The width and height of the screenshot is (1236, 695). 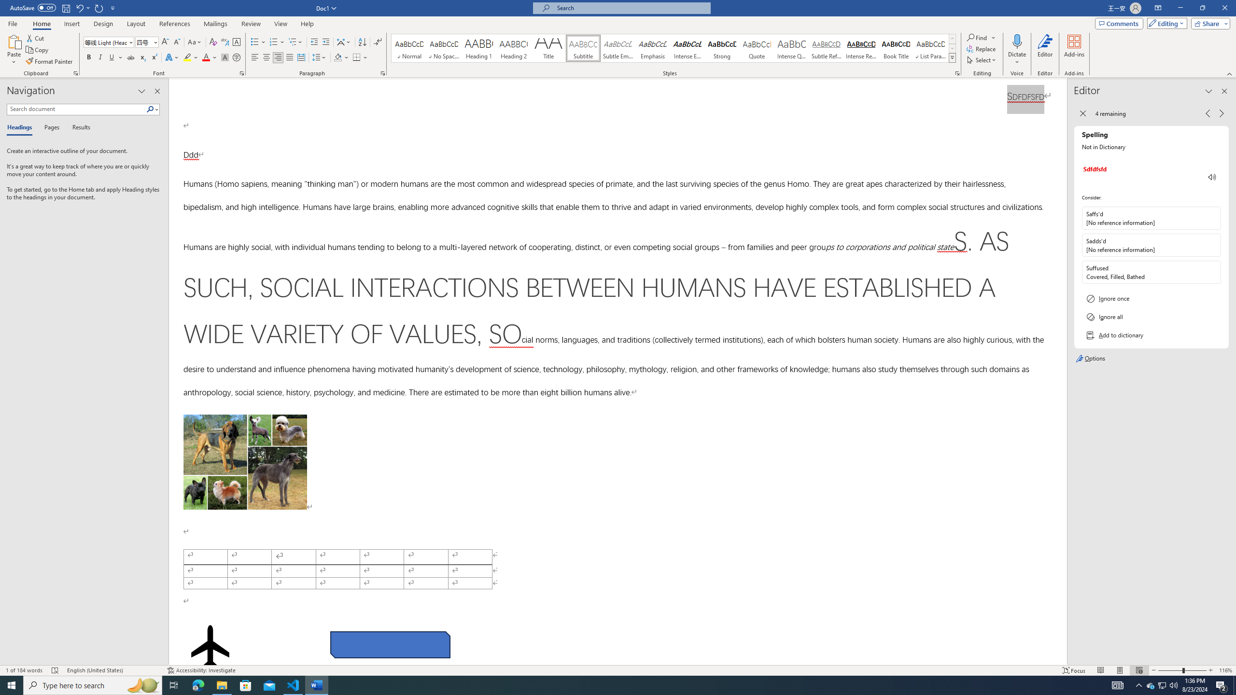 I want to click on Enclose Characters..., so click(x=237, y=58).